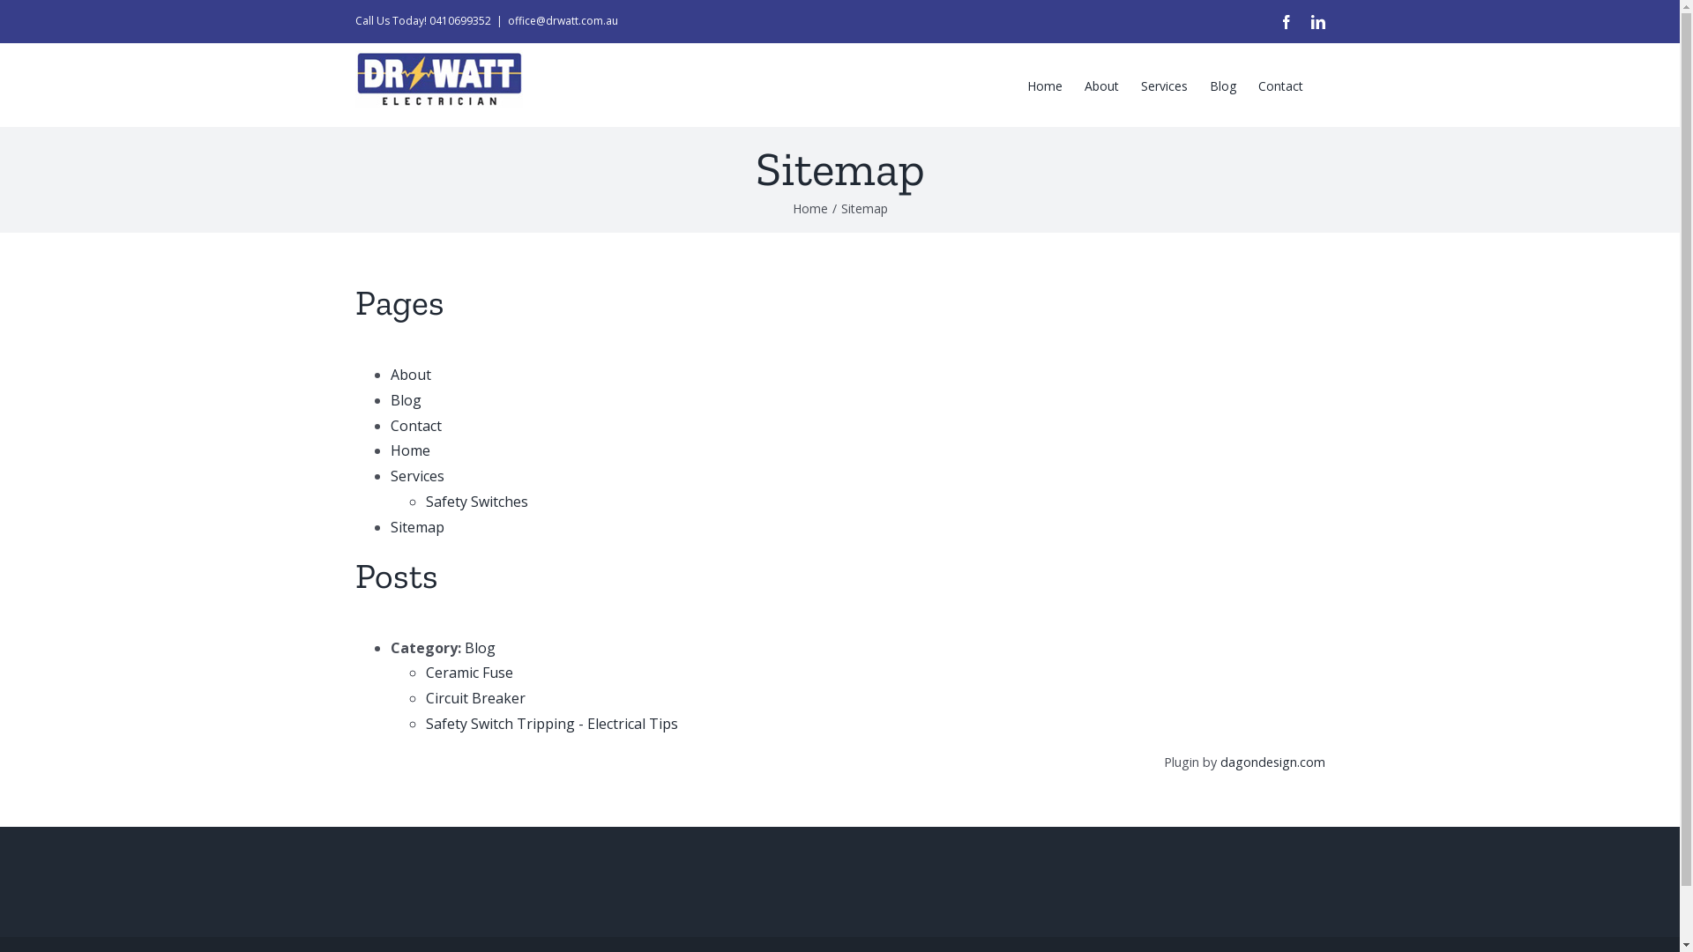  Describe the element at coordinates (1317, 21) in the screenshot. I see `LinkedIn` at that location.